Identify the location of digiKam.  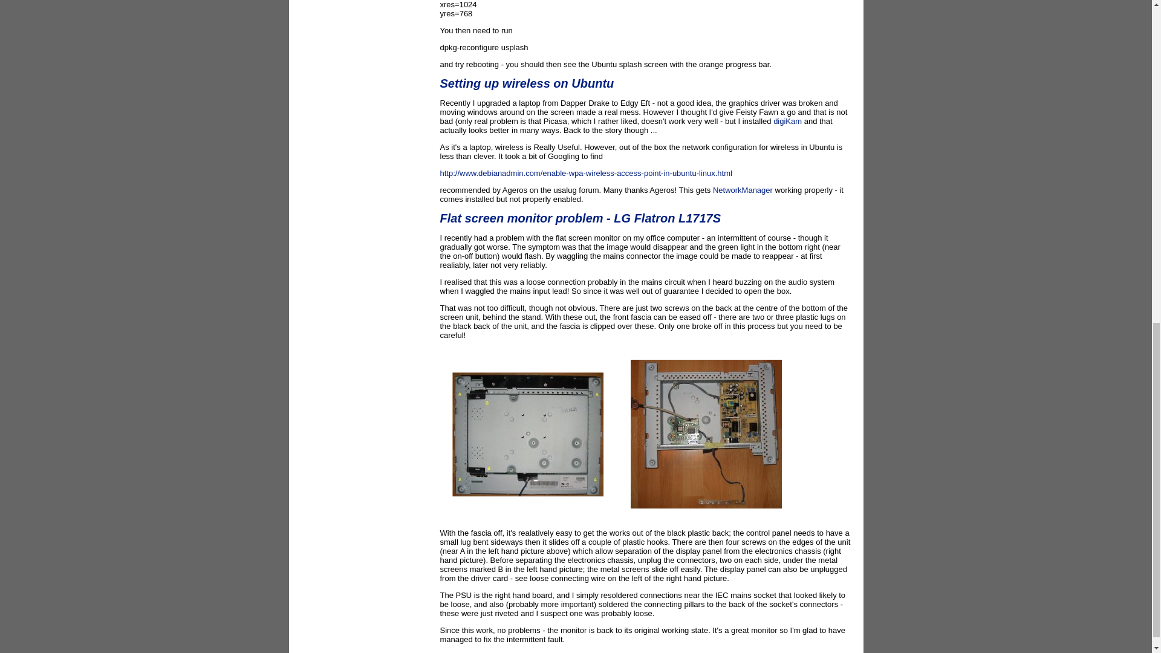
(787, 121).